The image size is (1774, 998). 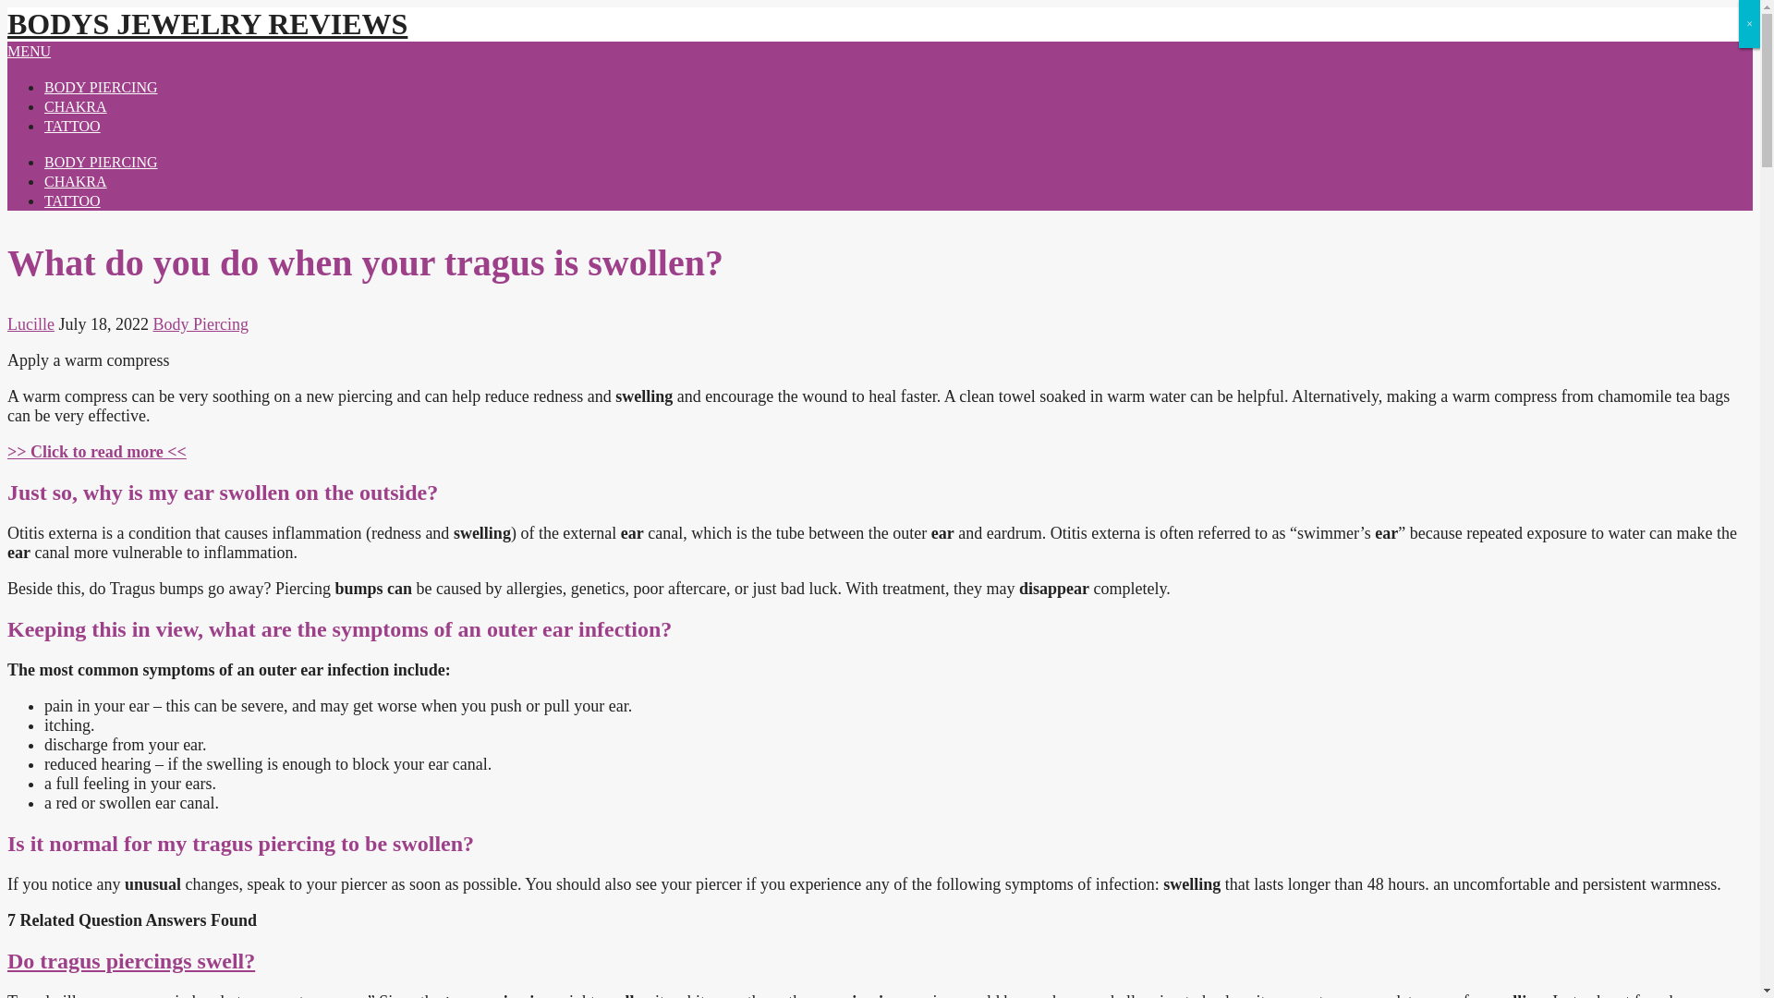 What do you see at coordinates (201, 323) in the screenshot?
I see `View all posts in Body Piercing` at bounding box center [201, 323].